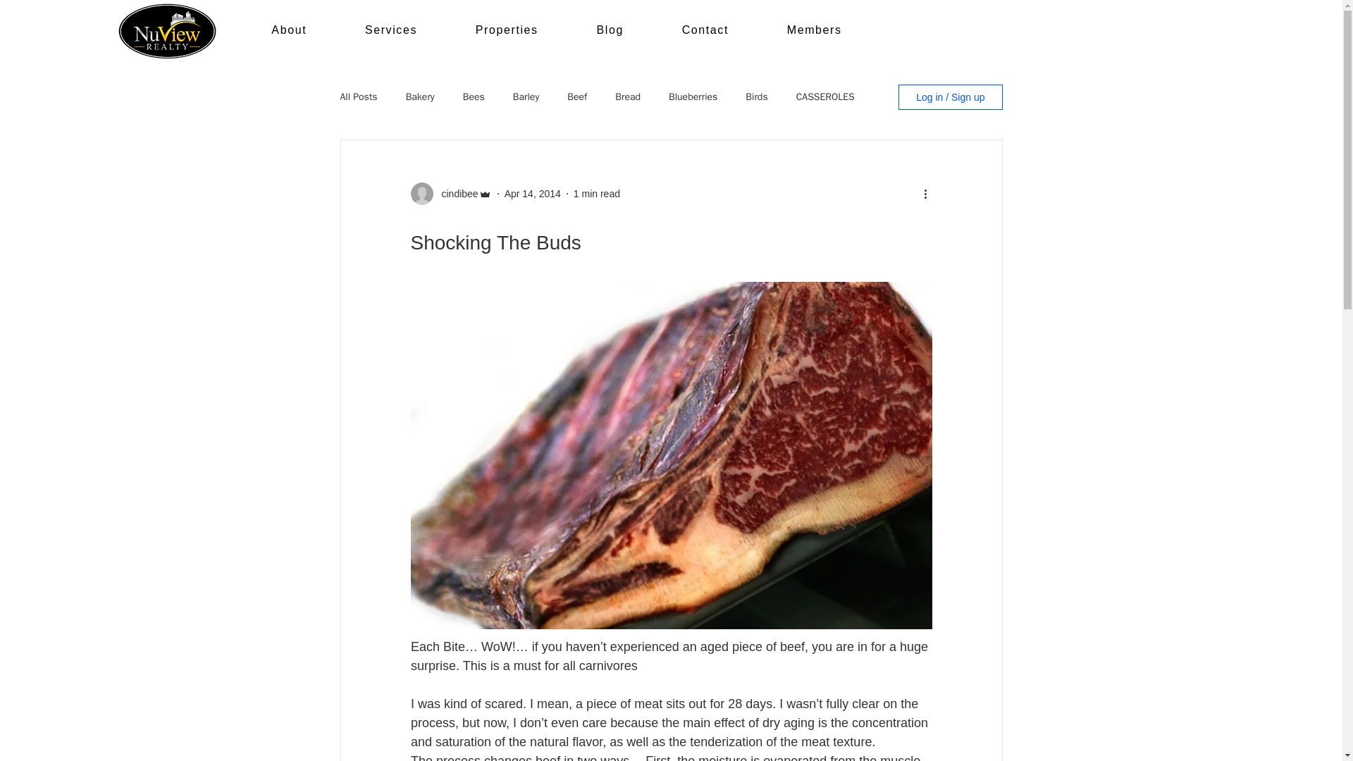 The height and width of the screenshot is (761, 1353). I want to click on Properties, so click(506, 31).